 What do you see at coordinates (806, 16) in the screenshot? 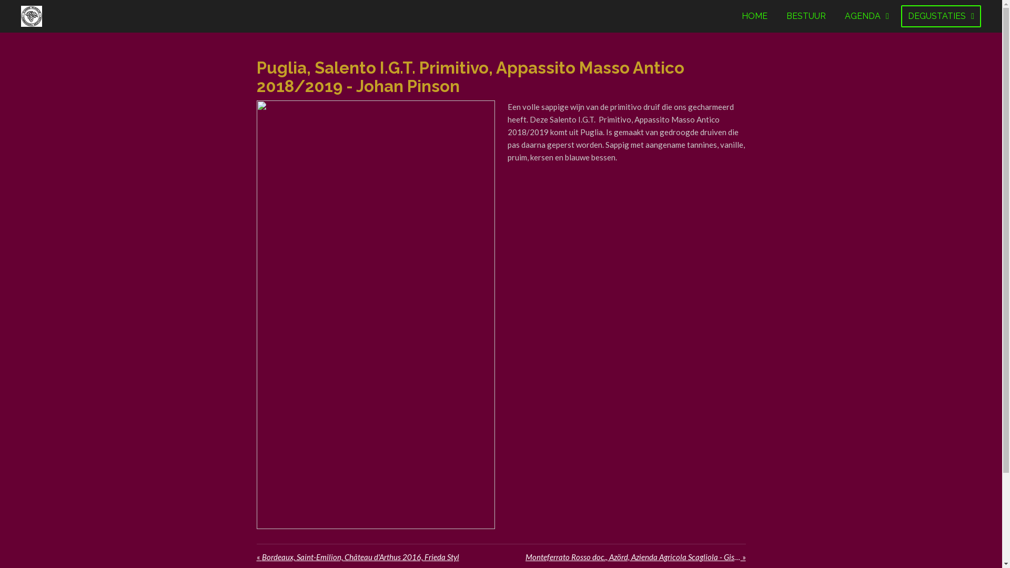
I see `BESTUUR` at bounding box center [806, 16].